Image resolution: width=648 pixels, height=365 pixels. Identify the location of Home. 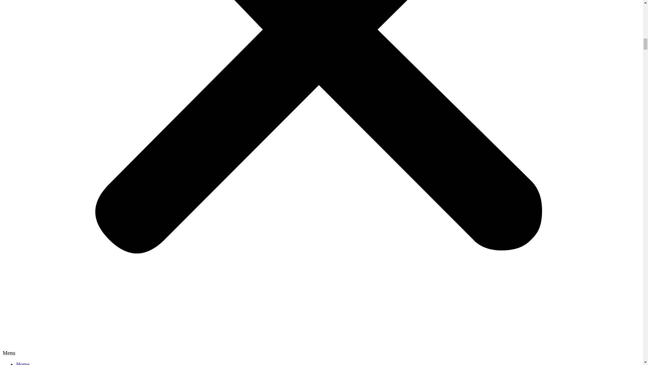
(23, 363).